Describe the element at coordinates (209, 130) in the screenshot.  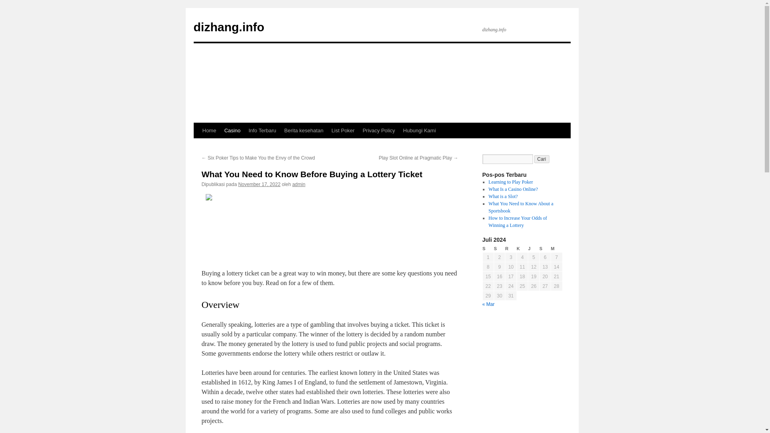
I see `Home` at that location.